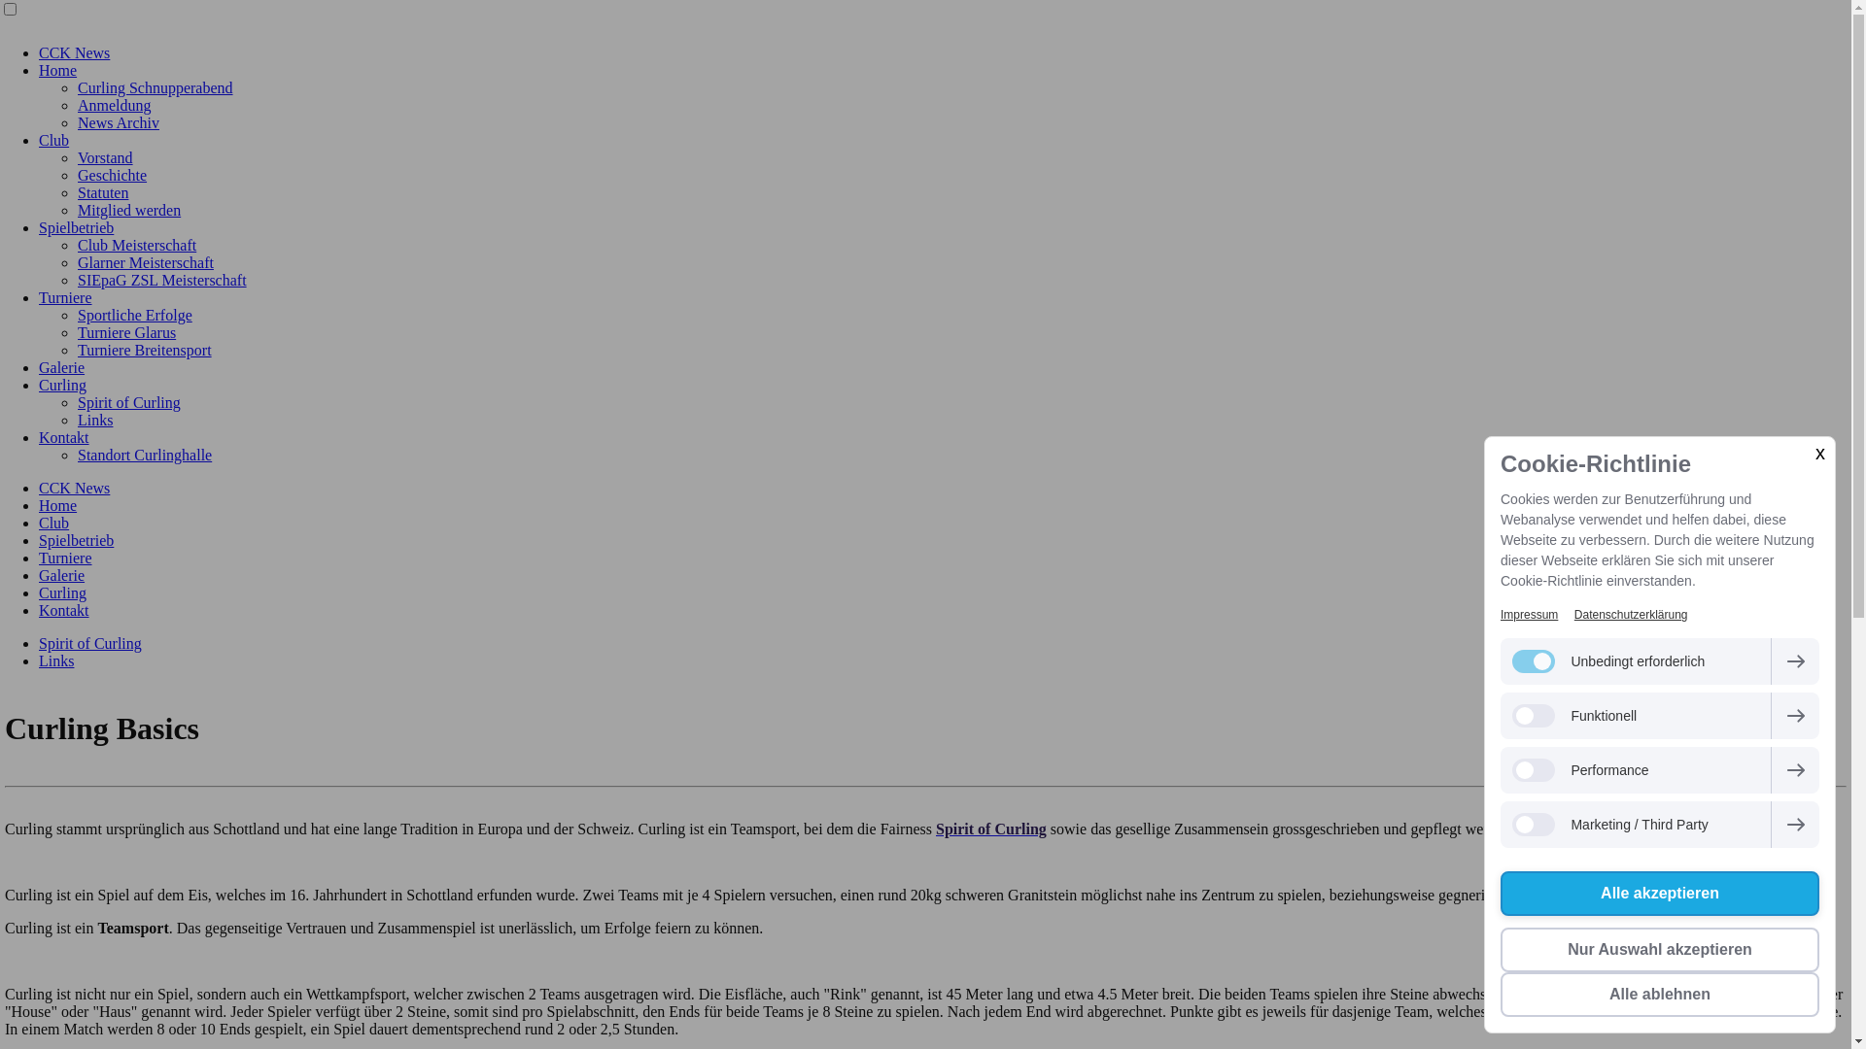  What do you see at coordinates (62, 592) in the screenshot?
I see `Curling` at bounding box center [62, 592].